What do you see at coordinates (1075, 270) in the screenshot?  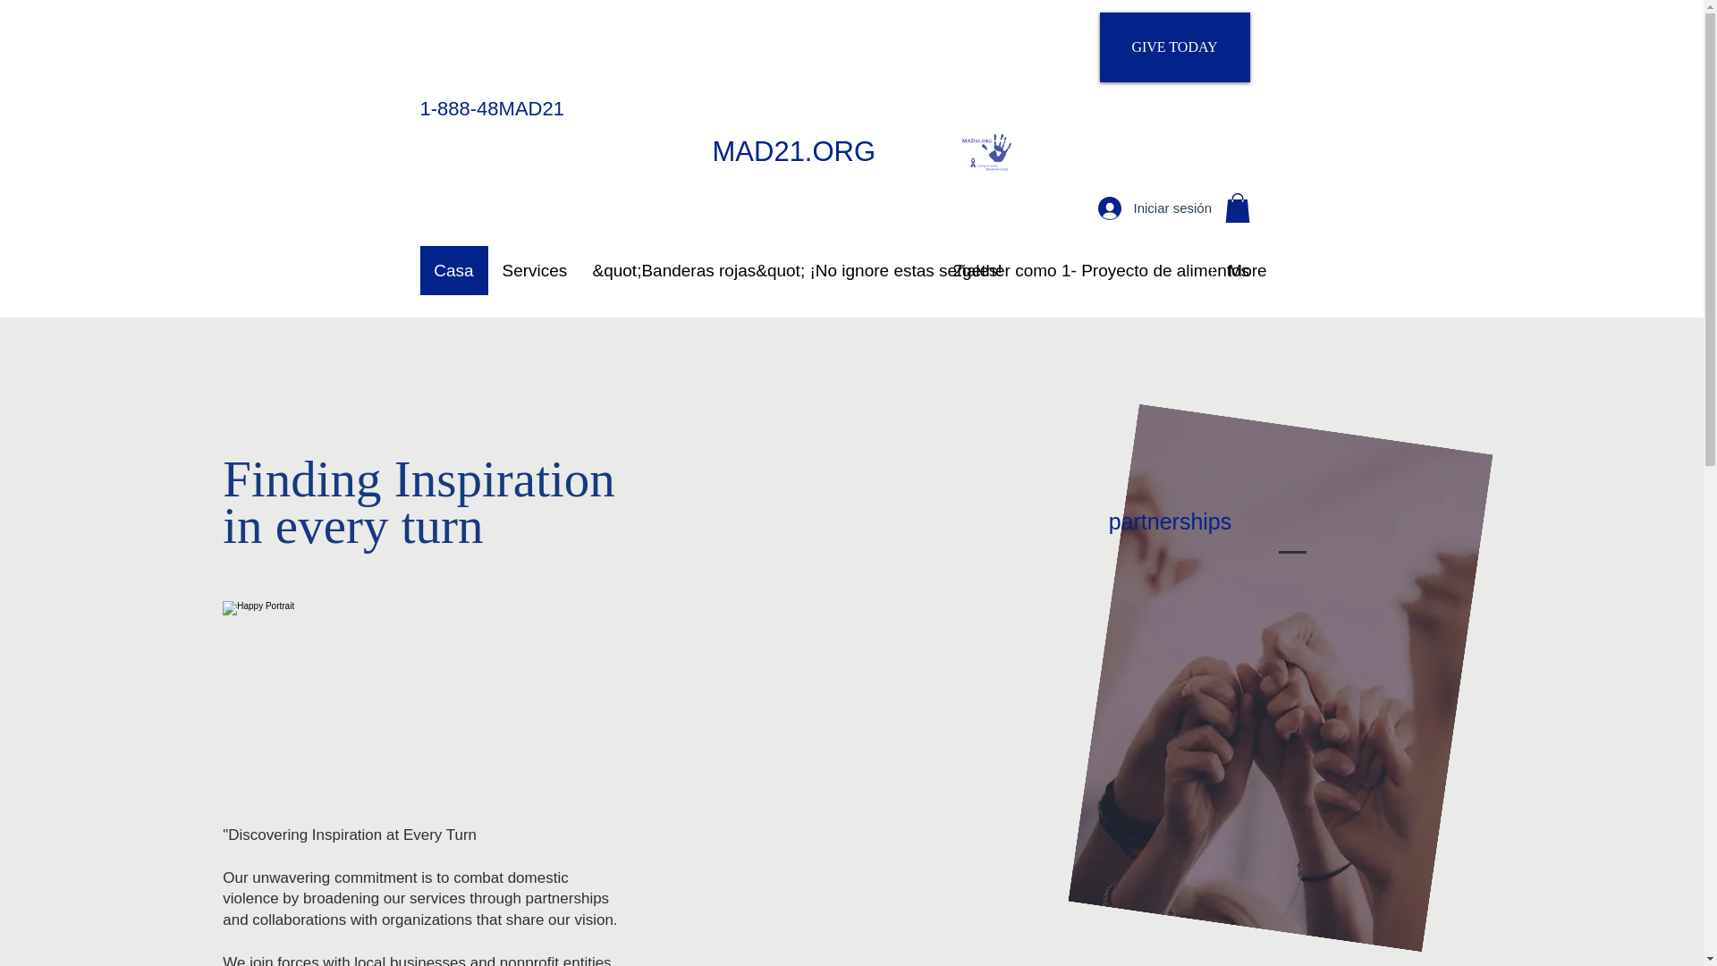 I see `2gether como 1- Proyecto de alimentos` at bounding box center [1075, 270].